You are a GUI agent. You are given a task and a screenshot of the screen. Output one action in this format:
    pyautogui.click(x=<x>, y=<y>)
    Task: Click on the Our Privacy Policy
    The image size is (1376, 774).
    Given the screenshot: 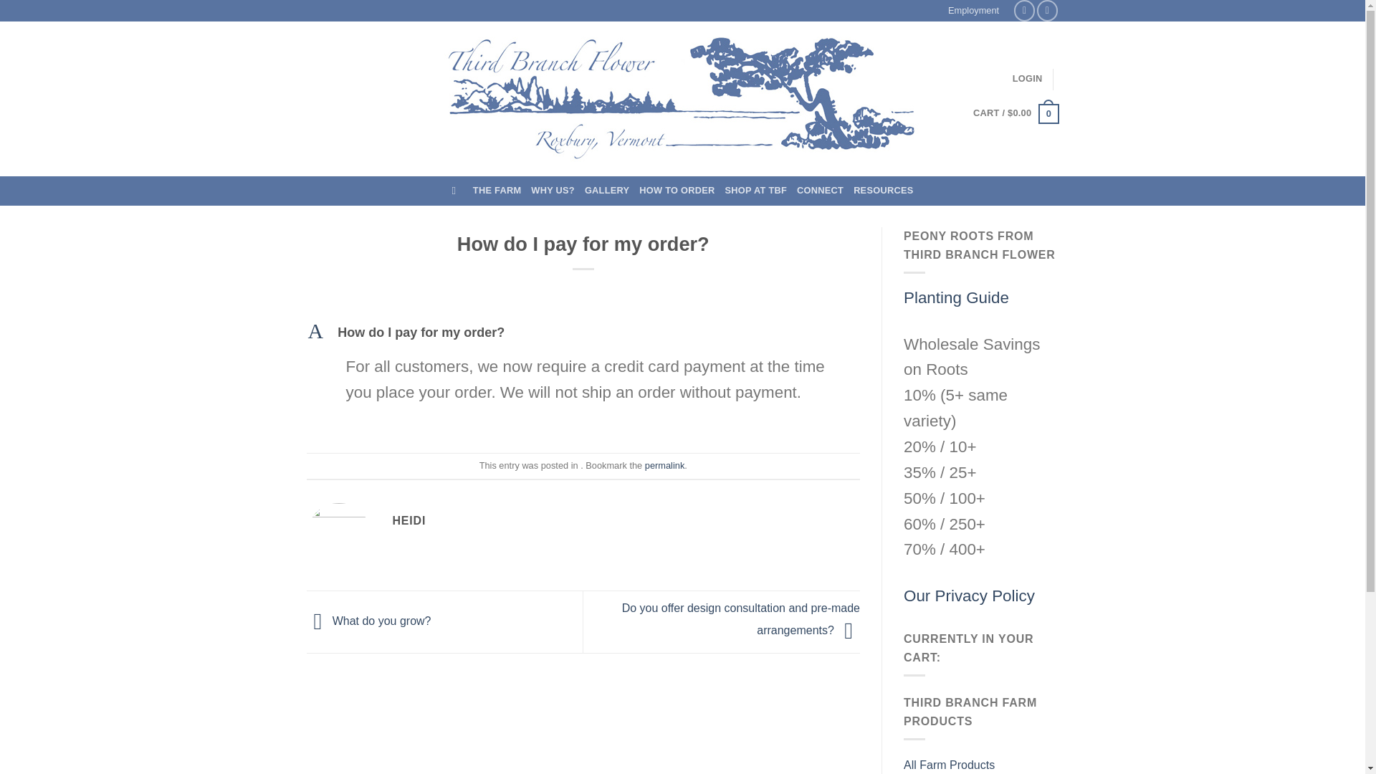 What is the action you would take?
    pyautogui.click(x=969, y=595)
    